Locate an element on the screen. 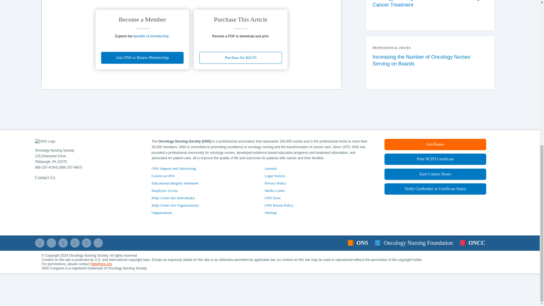 This screenshot has width=544, height=306. facebook is located at coordinates (40, 243).